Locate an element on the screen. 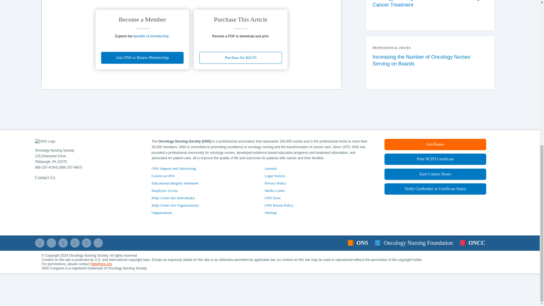 This screenshot has width=544, height=306. facebook is located at coordinates (40, 243).